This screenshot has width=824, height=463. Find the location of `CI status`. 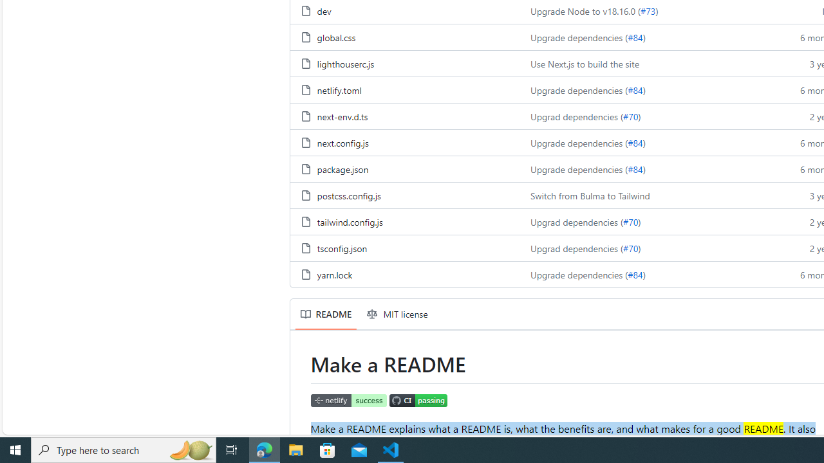

CI status is located at coordinates (418, 400).